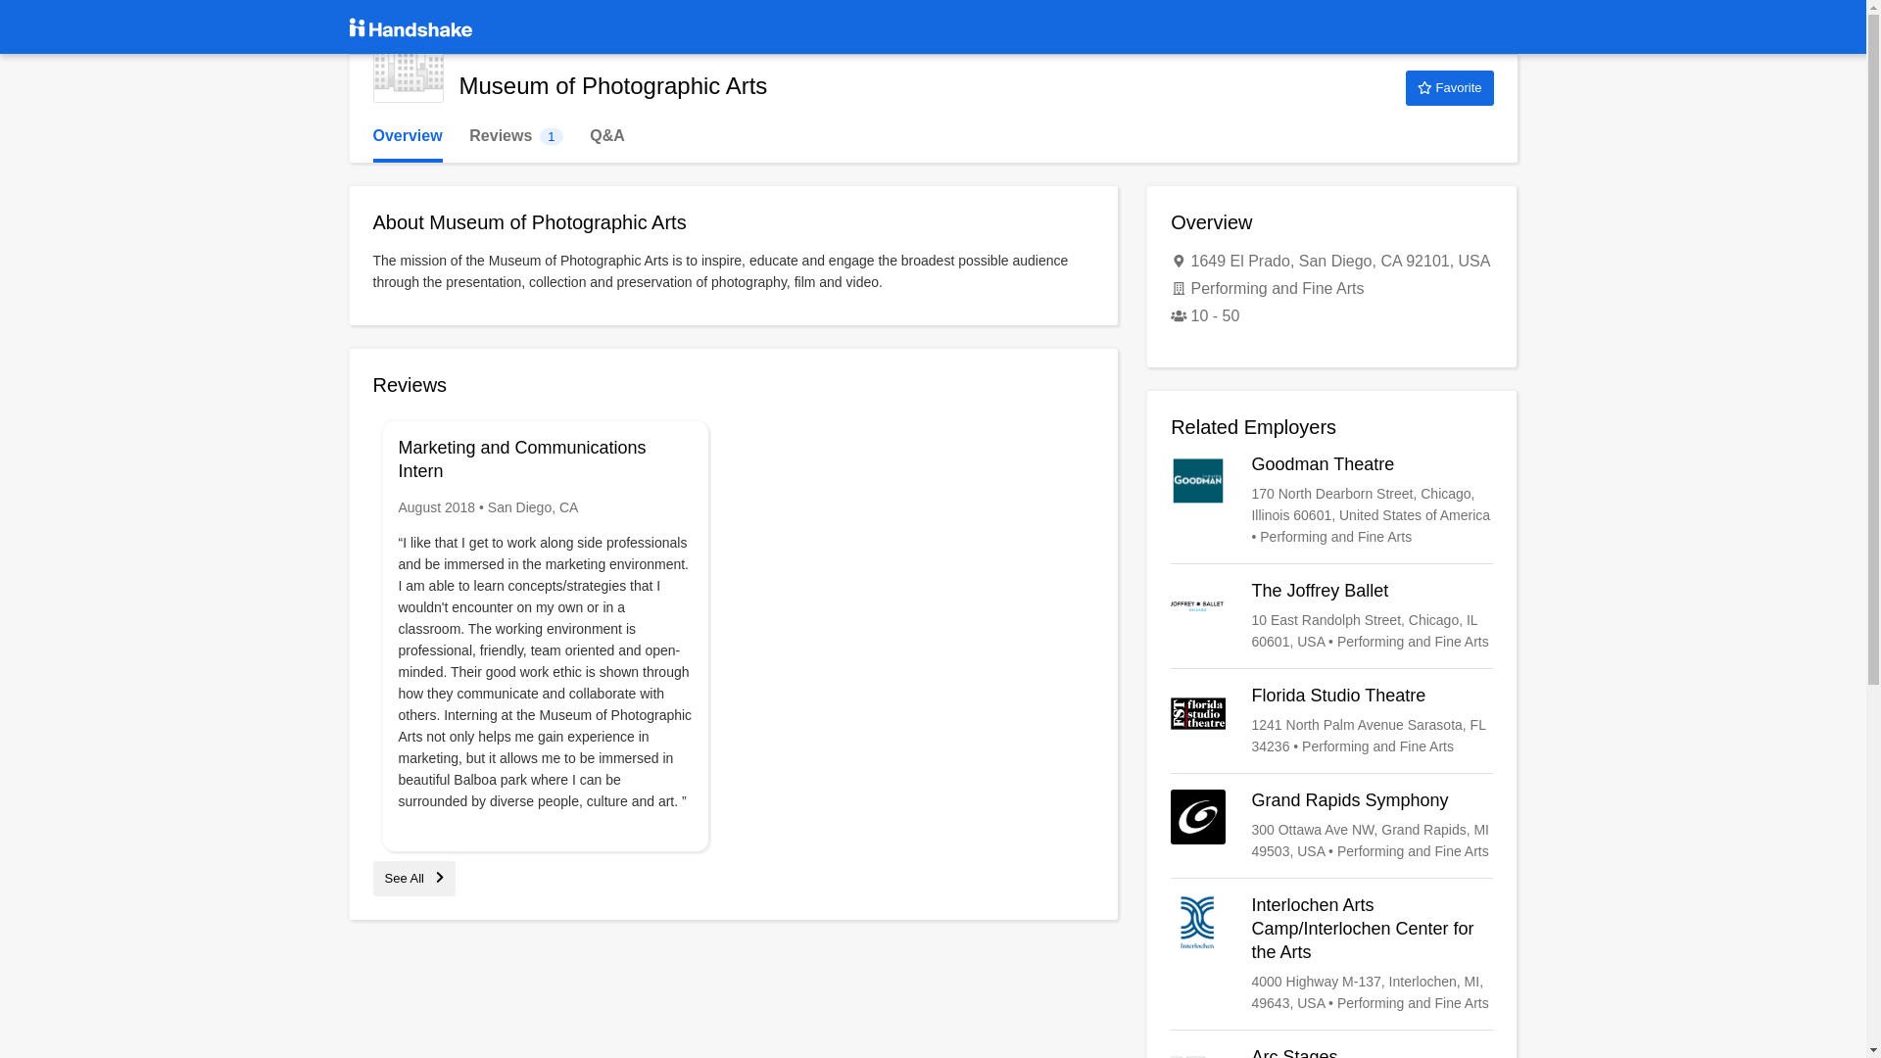  I want to click on Museum of Photographic Arts, so click(1331, 501).